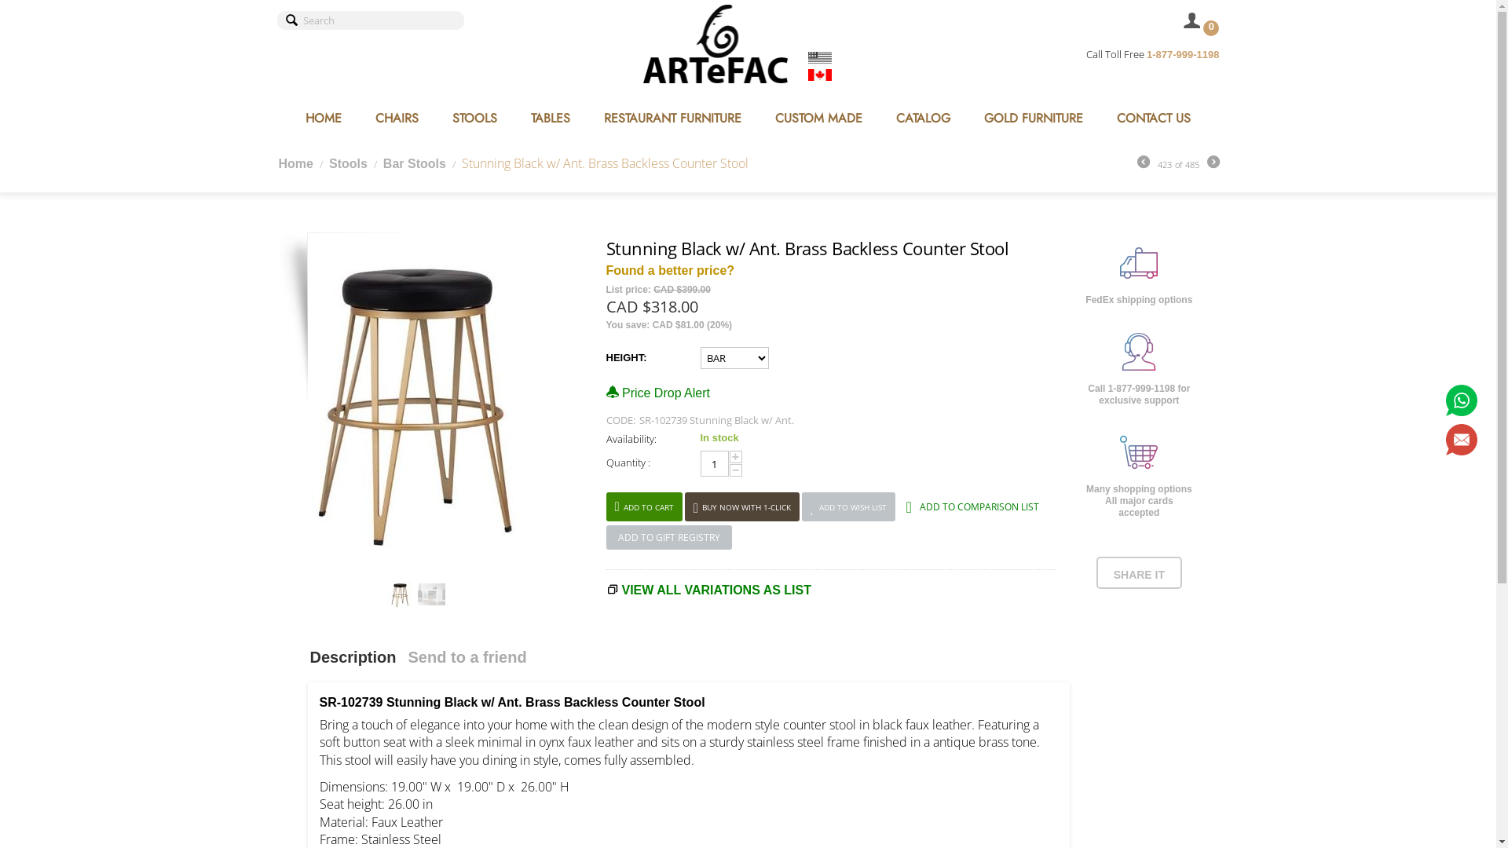  Describe the element at coordinates (735, 457) in the screenshot. I see `+` at that location.